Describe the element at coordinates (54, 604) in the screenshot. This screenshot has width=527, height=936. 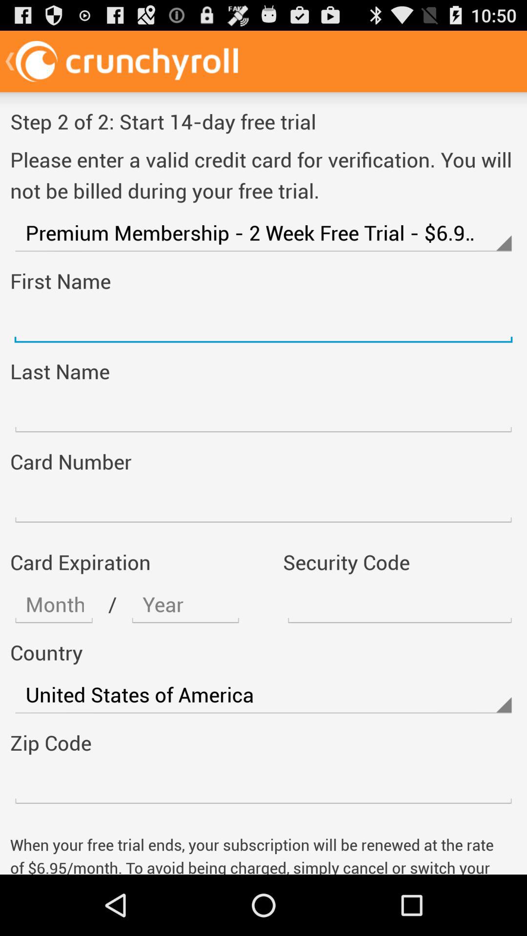
I see `month` at that location.